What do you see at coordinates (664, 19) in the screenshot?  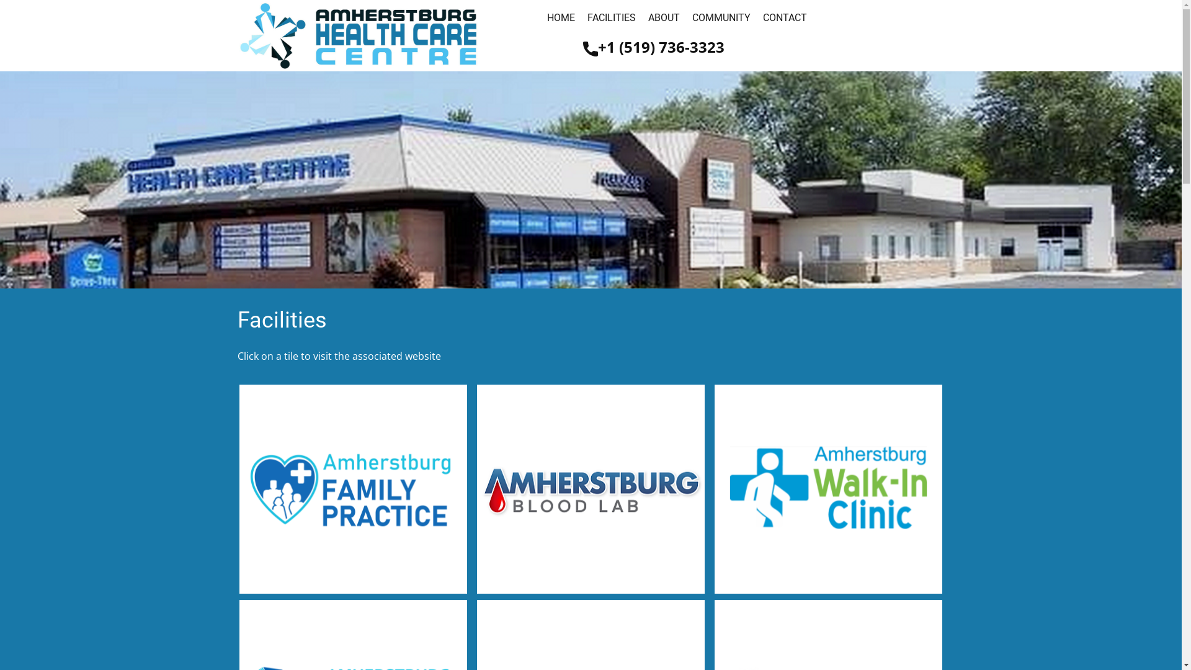 I see `ABOUT` at bounding box center [664, 19].